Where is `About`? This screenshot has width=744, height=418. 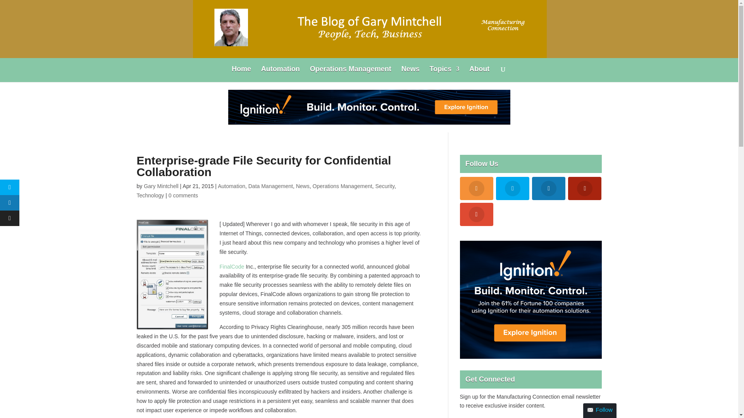
About is located at coordinates (479, 74).